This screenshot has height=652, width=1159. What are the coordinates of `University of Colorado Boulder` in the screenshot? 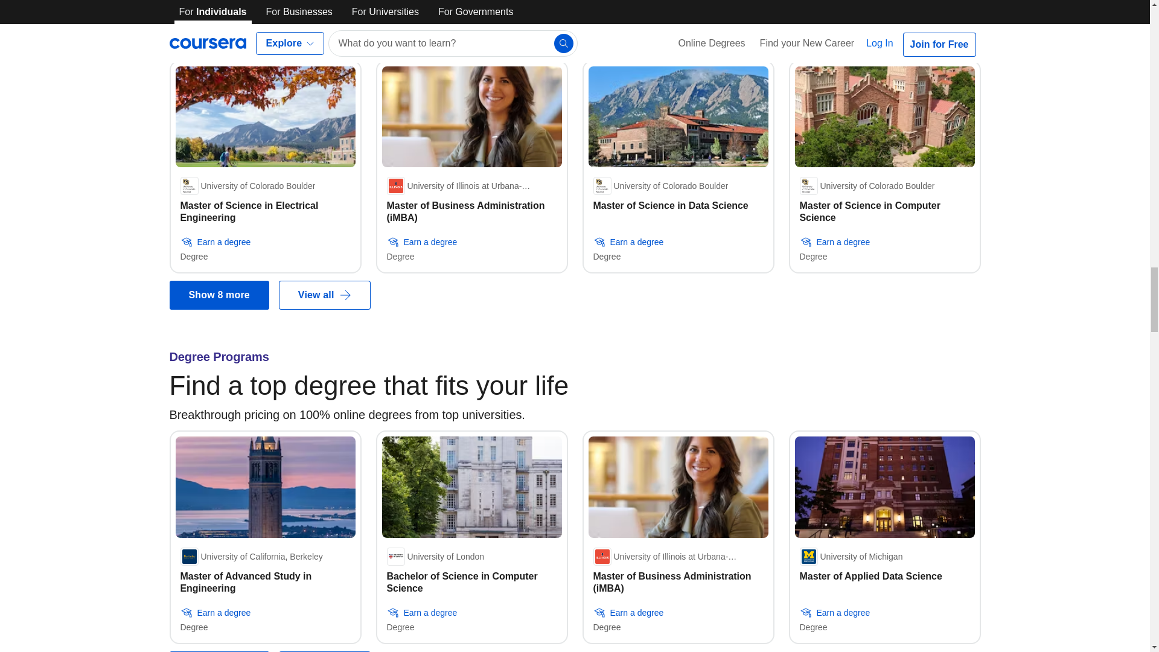 It's located at (867, 185).